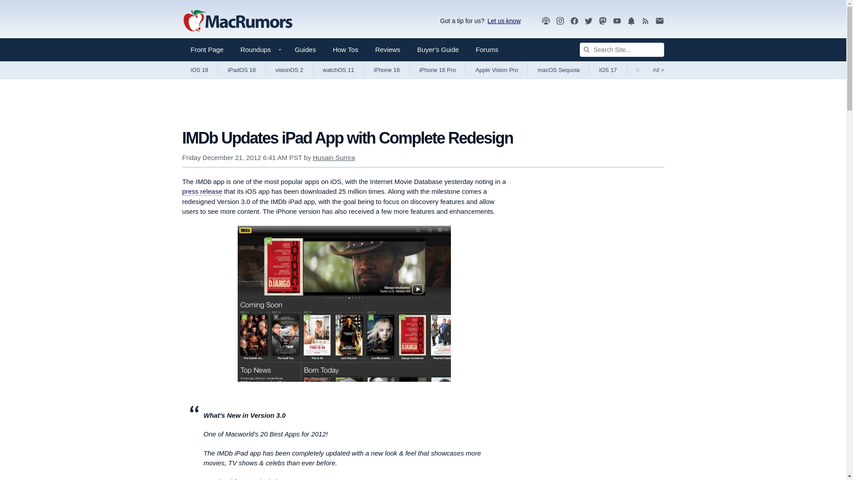 The width and height of the screenshot is (853, 480). Describe the element at coordinates (387, 50) in the screenshot. I see `Reviews` at that location.